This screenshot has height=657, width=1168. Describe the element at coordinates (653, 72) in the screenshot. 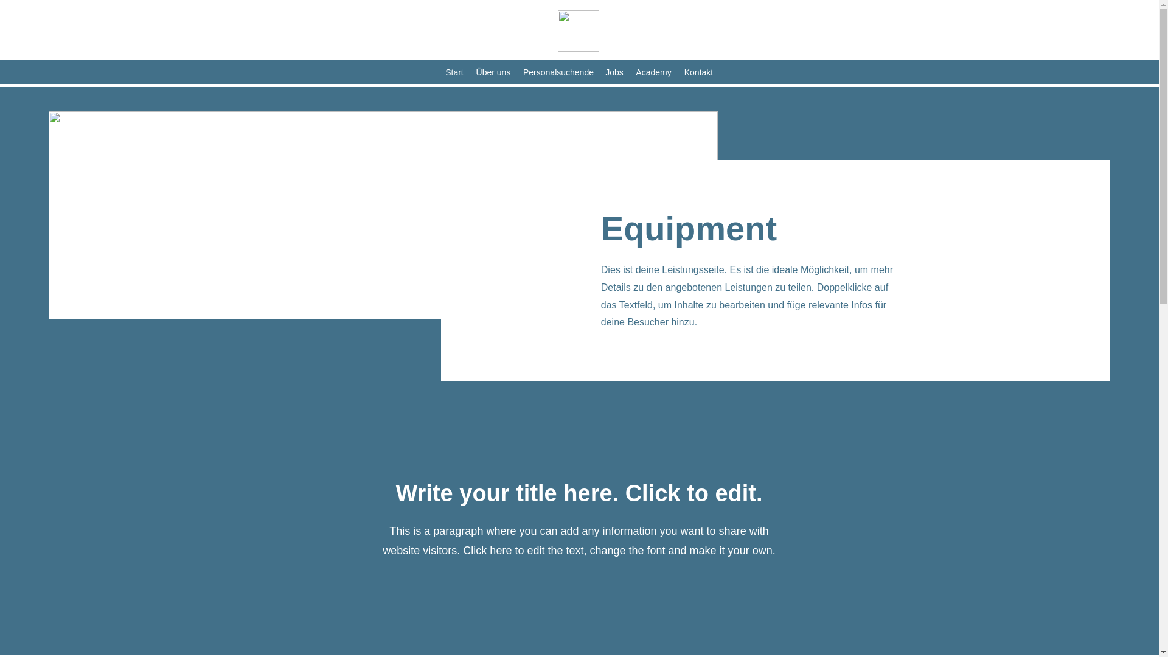

I see `Academy` at that location.